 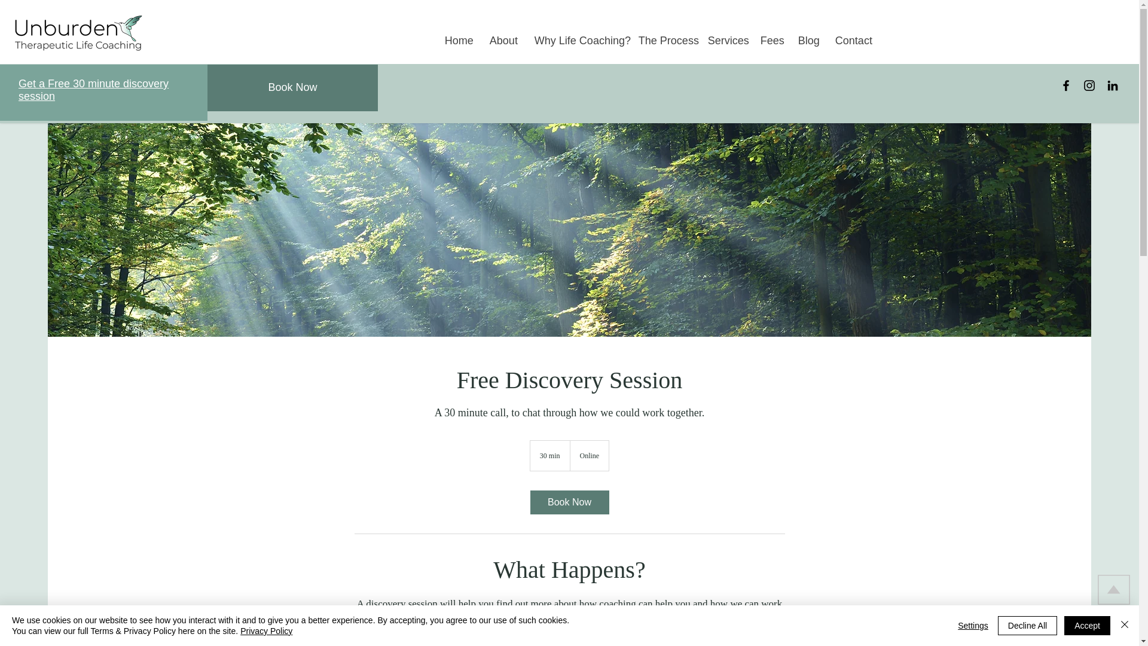 I want to click on Contact, so click(x=853, y=41).